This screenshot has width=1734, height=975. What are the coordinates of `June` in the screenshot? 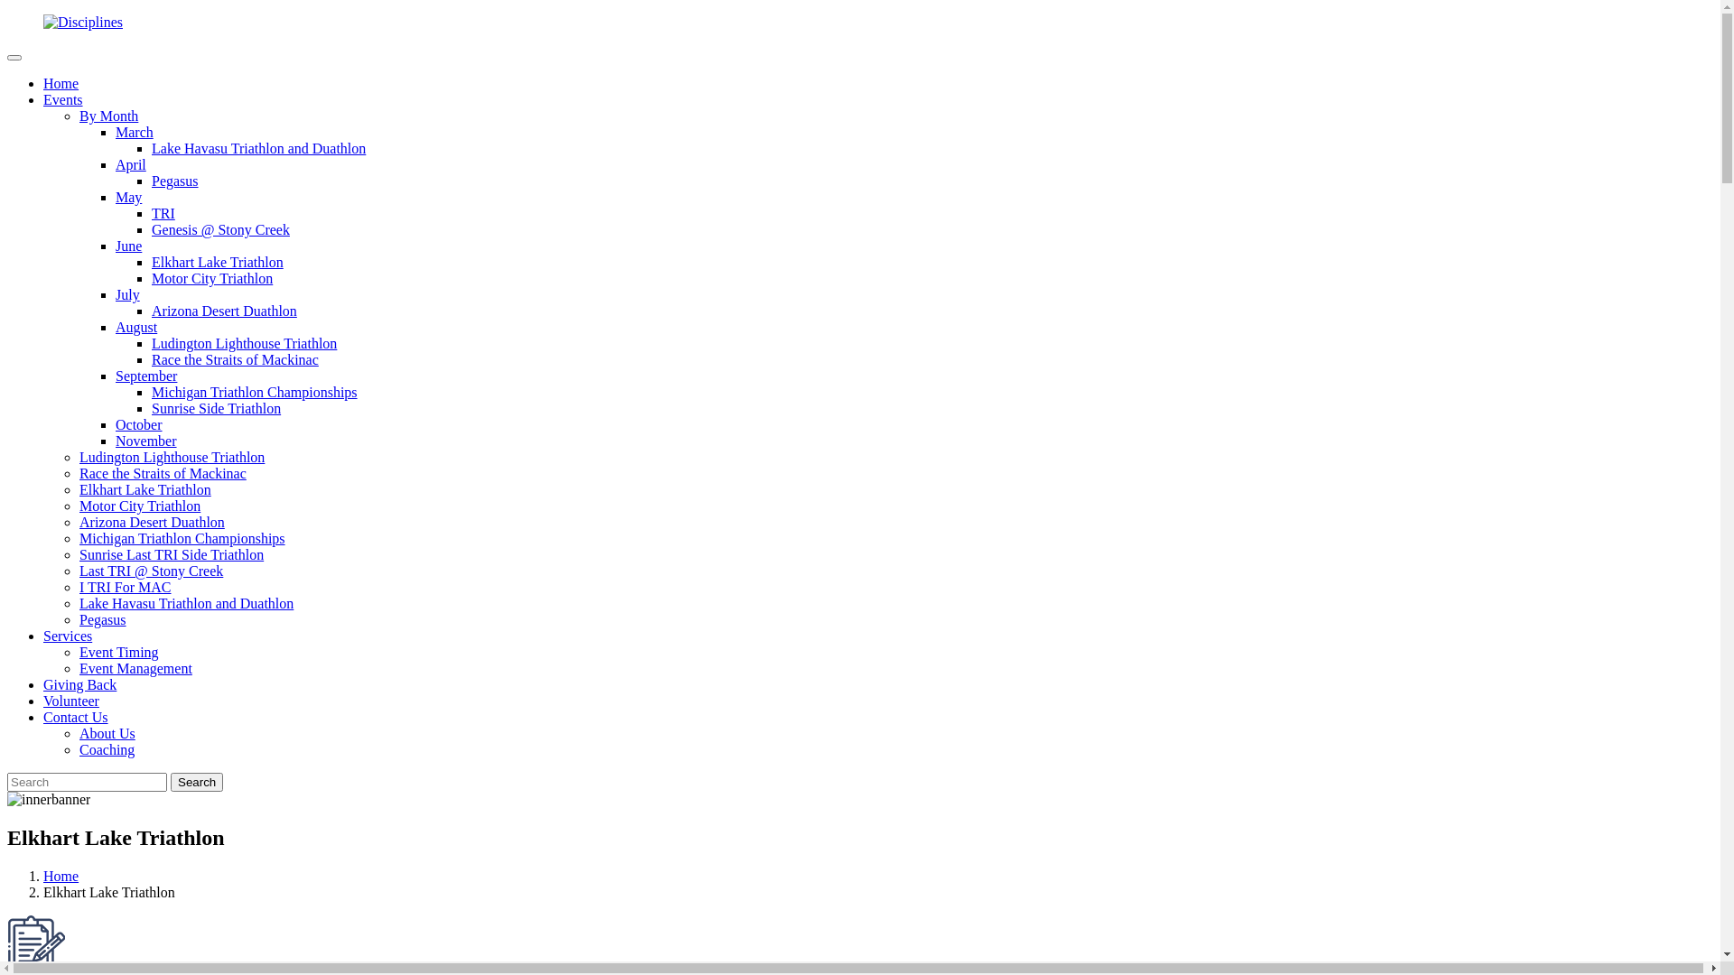 It's located at (128, 246).